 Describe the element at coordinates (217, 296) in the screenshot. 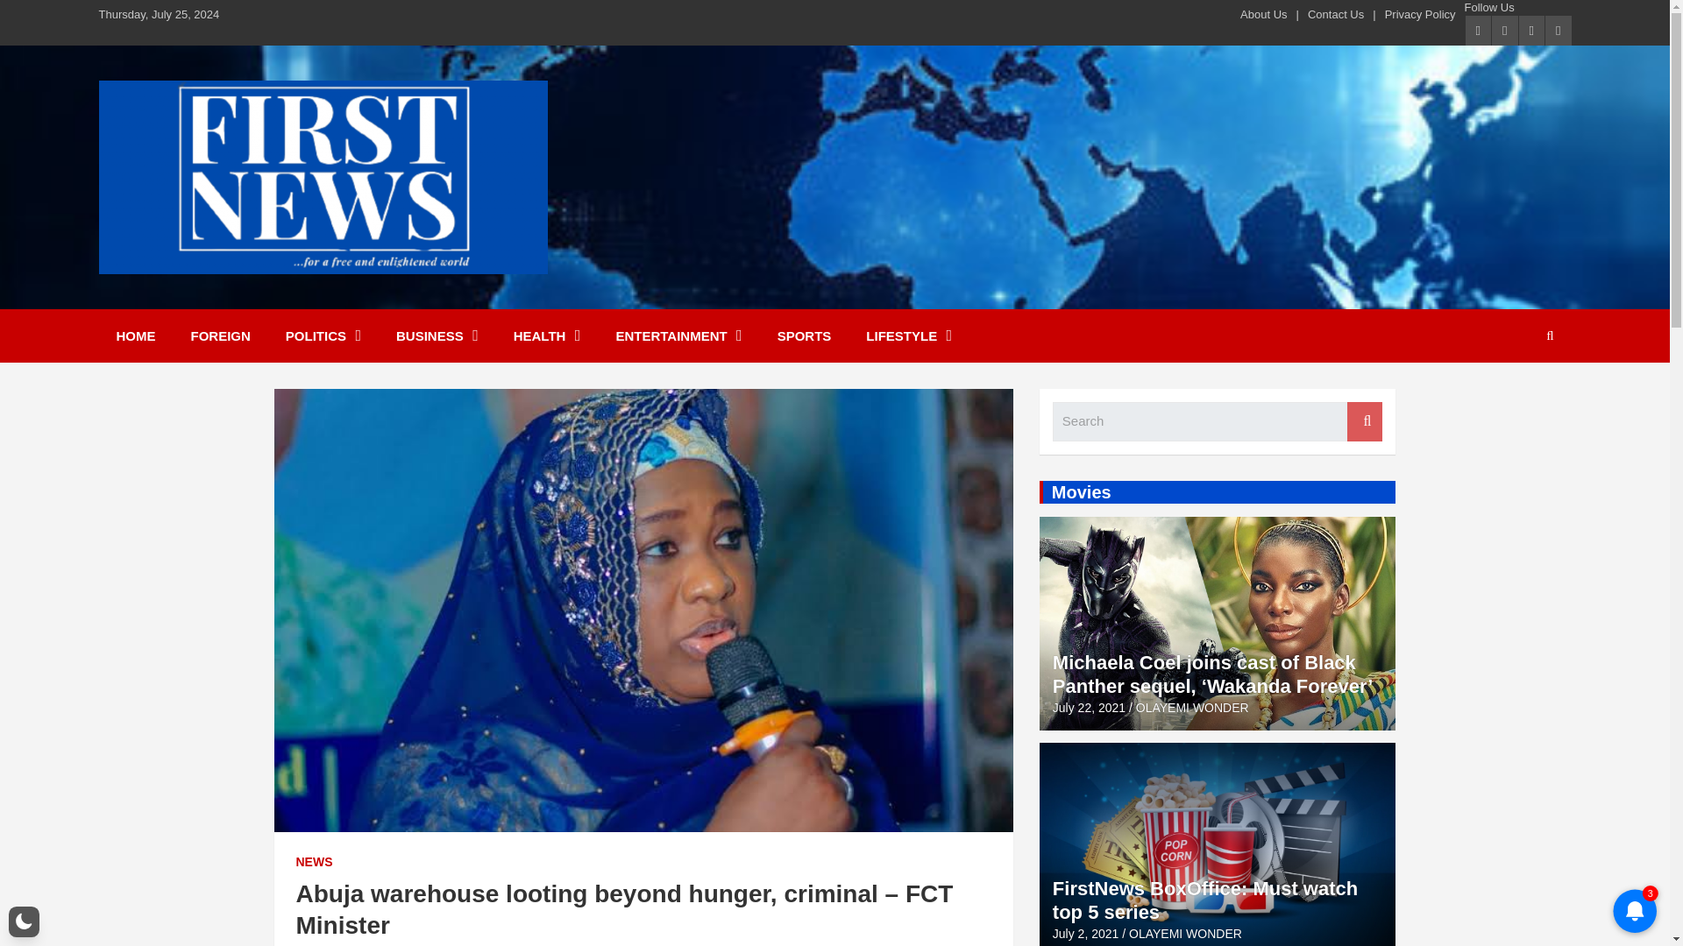

I see `First News NG` at that location.